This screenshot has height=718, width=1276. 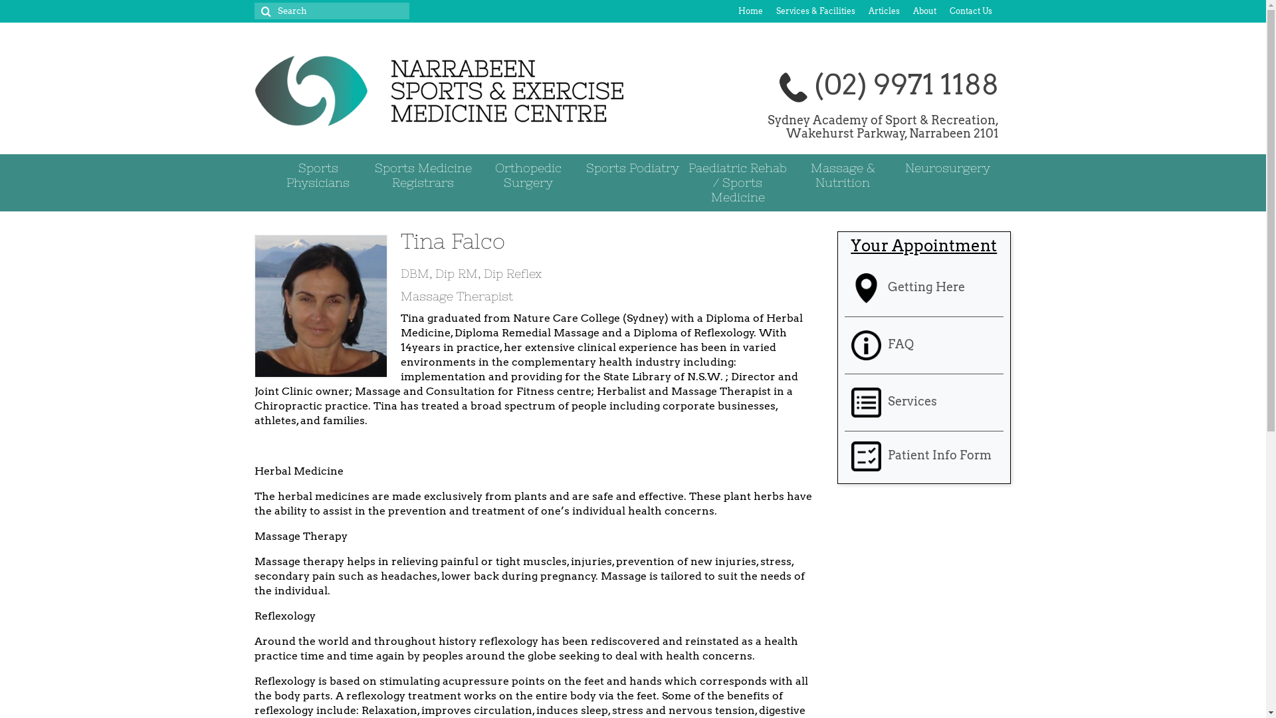 I want to click on Sports Podiatry, so click(x=633, y=168).